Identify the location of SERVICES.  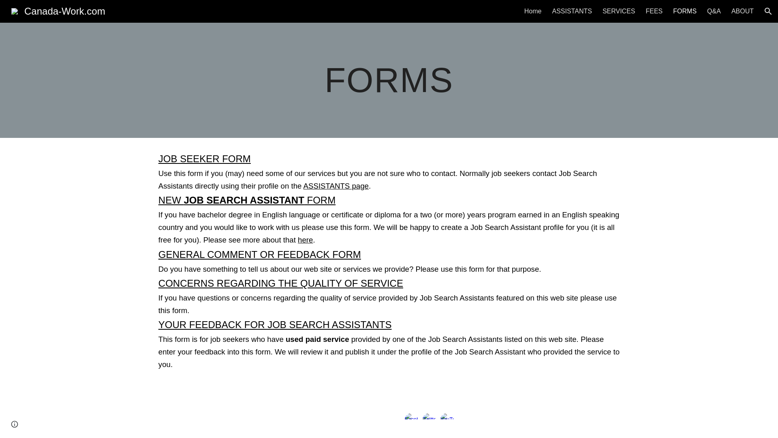
(619, 11).